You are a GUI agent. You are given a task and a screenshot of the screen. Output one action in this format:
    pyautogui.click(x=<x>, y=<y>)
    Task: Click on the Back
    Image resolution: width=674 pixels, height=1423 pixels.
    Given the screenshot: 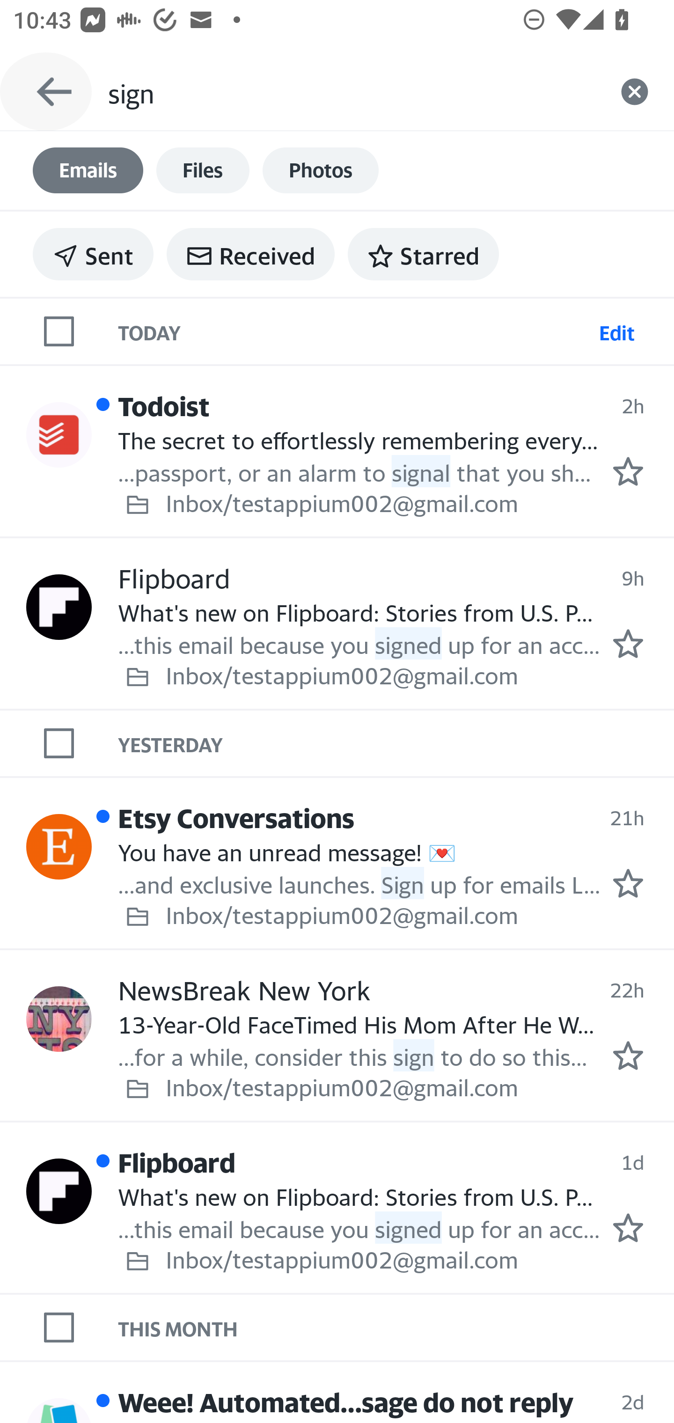 What is the action you would take?
    pyautogui.click(x=46, y=92)
    